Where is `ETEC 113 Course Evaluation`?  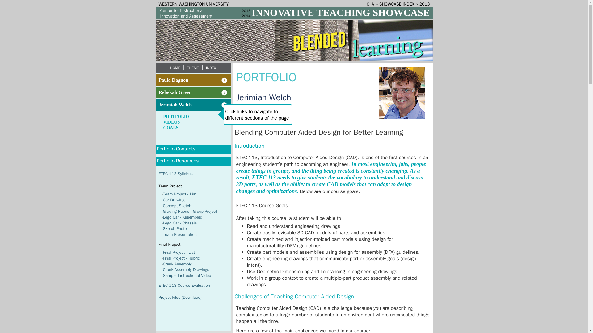
ETEC 113 Course Evaluation is located at coordinates (185, 285).